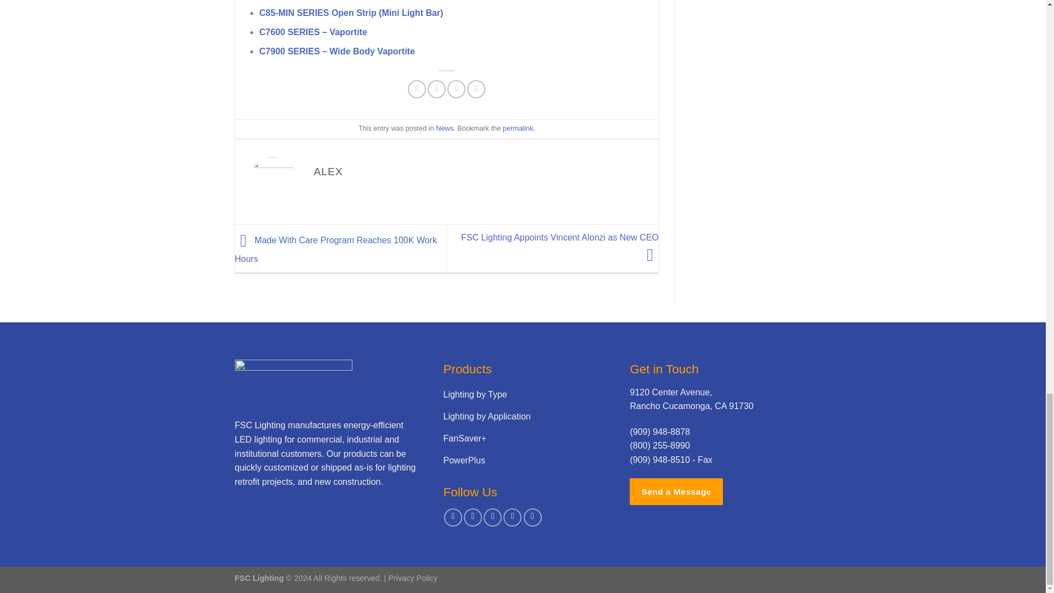  Describe the element at coordinates (475, 89) in the screenshot. I see `Share on LinkedIn` at that location.